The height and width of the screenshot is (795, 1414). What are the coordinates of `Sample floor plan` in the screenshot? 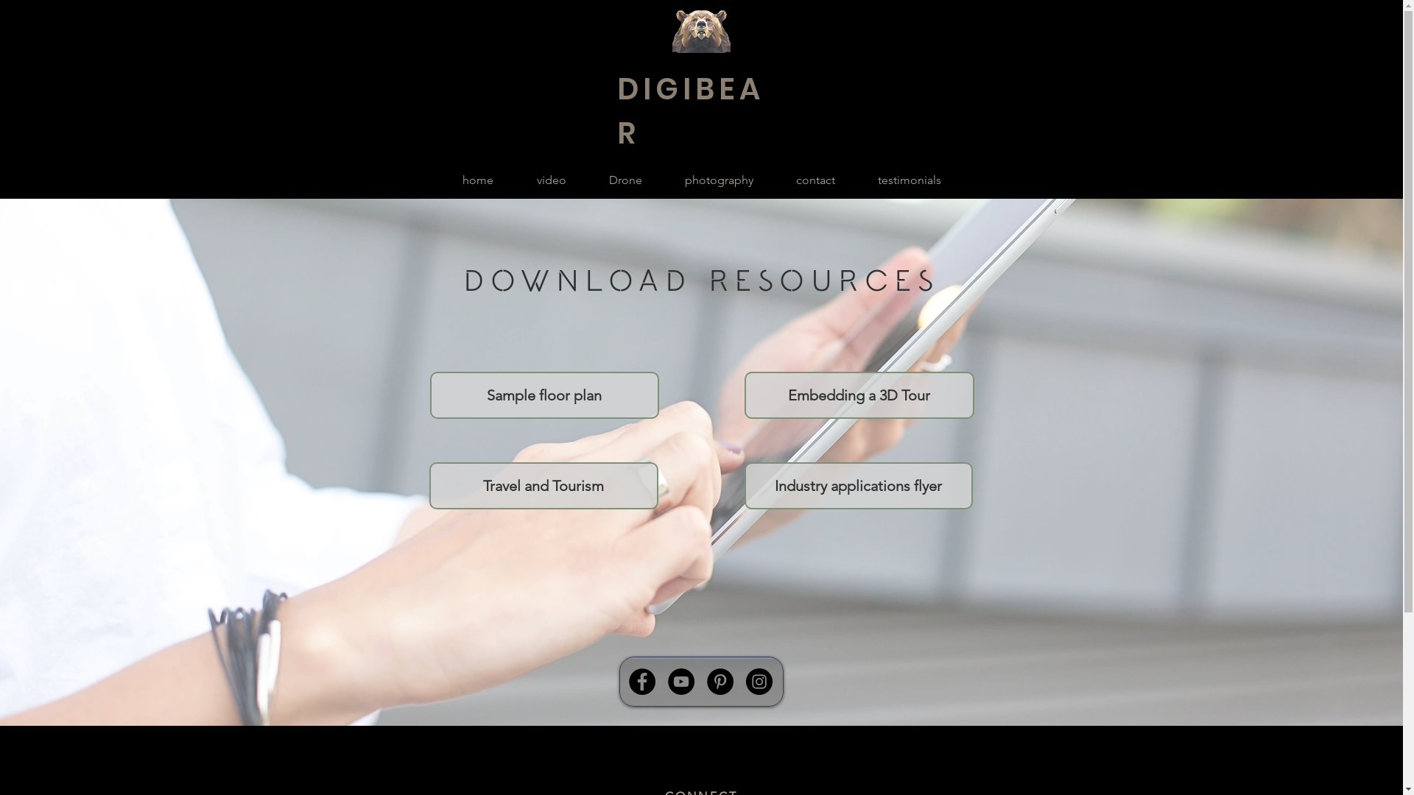 It's located at (545, 395).